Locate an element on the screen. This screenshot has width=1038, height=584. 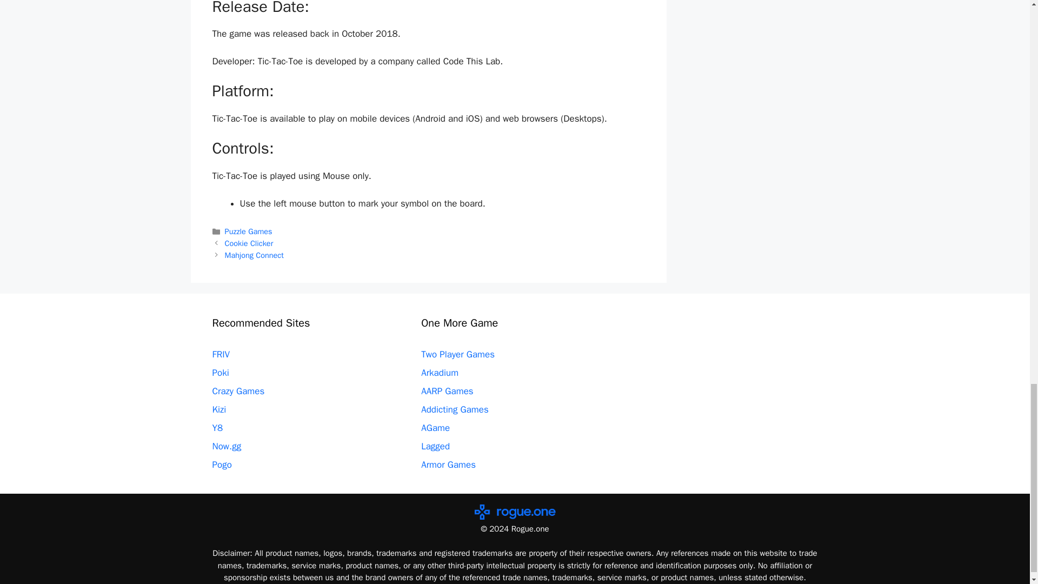
Y8 is located at coordinates (217, 428).